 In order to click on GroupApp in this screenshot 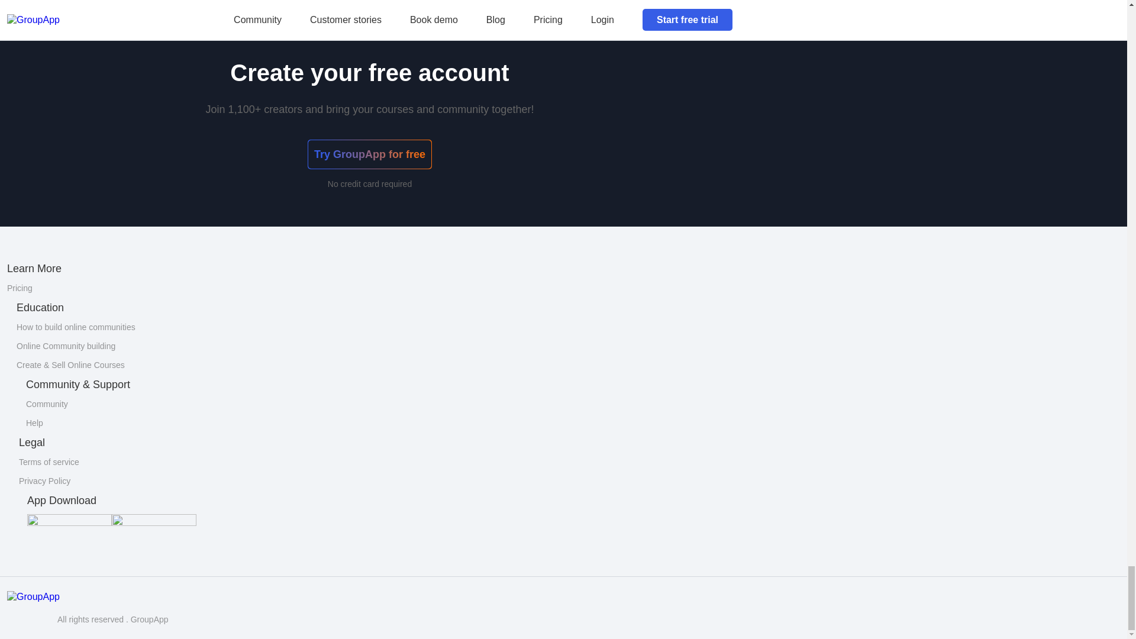, I will do `click(28, 608)`.